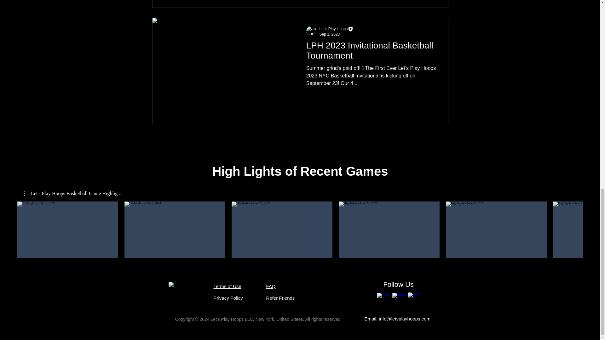 The width and height of the screenshot is (605, 340). What do you see at coordinates (333, 29) in the screenshot?
I see `Let's Play Hoops` at bounding box center [333, 29].